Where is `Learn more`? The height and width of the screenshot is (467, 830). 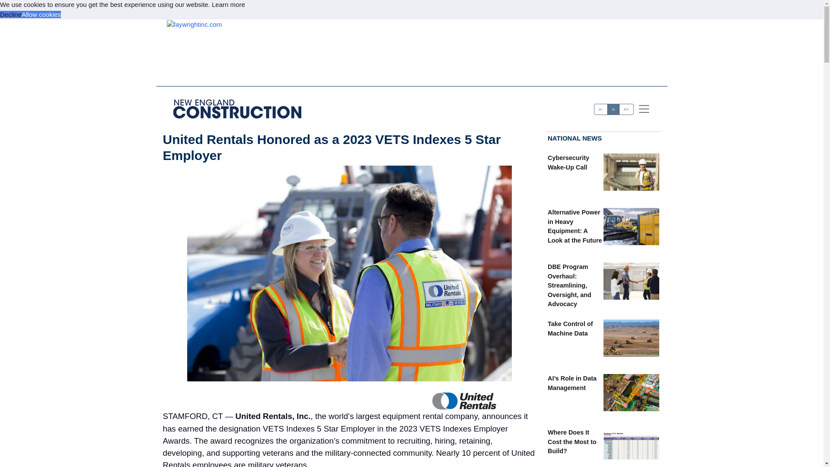
Learn more is located at coordinates (228, 4).